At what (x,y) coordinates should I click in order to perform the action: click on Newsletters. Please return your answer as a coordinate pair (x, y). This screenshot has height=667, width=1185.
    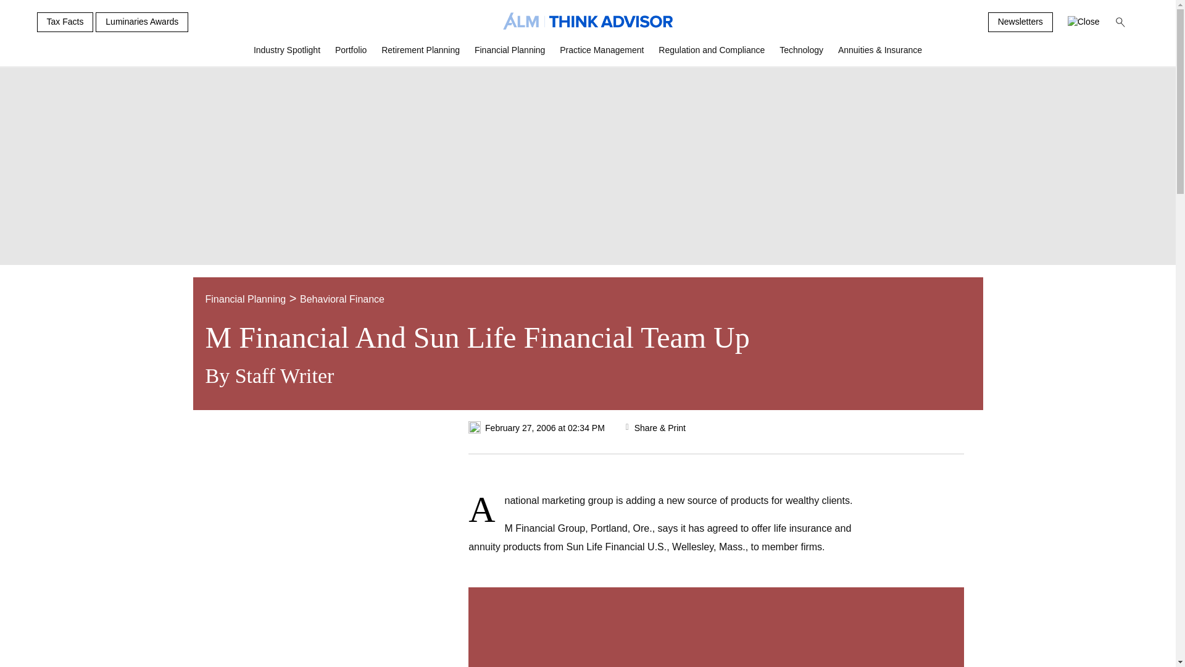
    Looking at the image, I should click on (1021, 22).